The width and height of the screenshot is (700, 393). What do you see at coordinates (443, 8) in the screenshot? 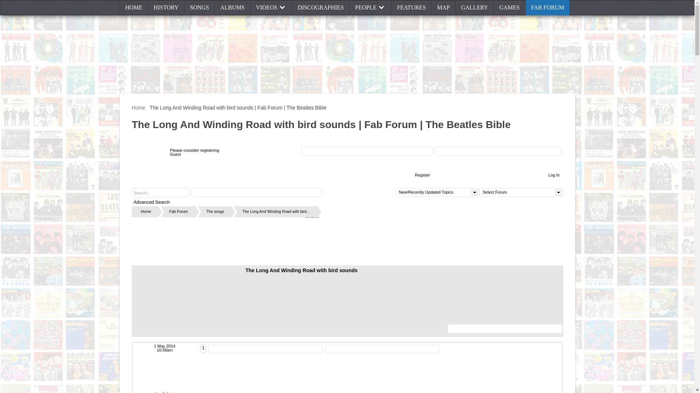
I see `MAP` at bounding box center [443, 8].